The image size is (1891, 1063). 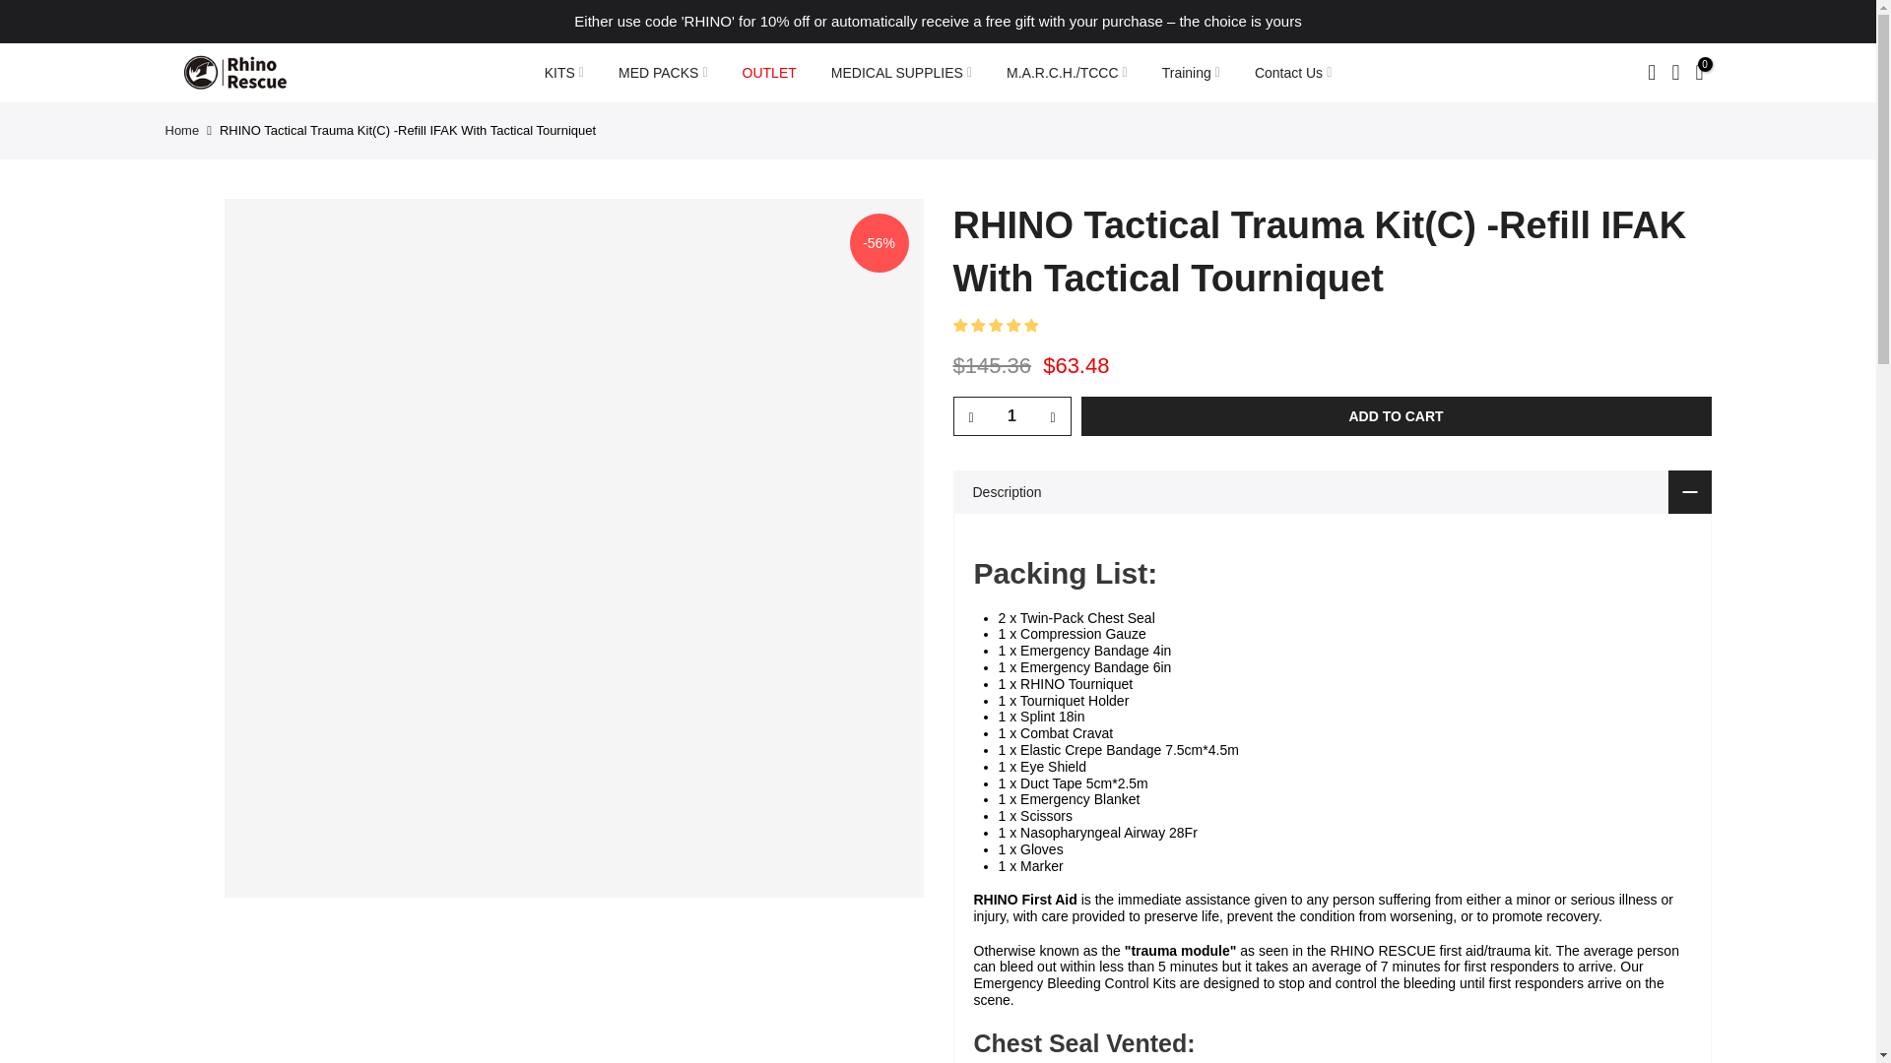 What do you see at coordinates (563, 73) in the screenshot?
I see `KITS` at bounding box center [563, 73].